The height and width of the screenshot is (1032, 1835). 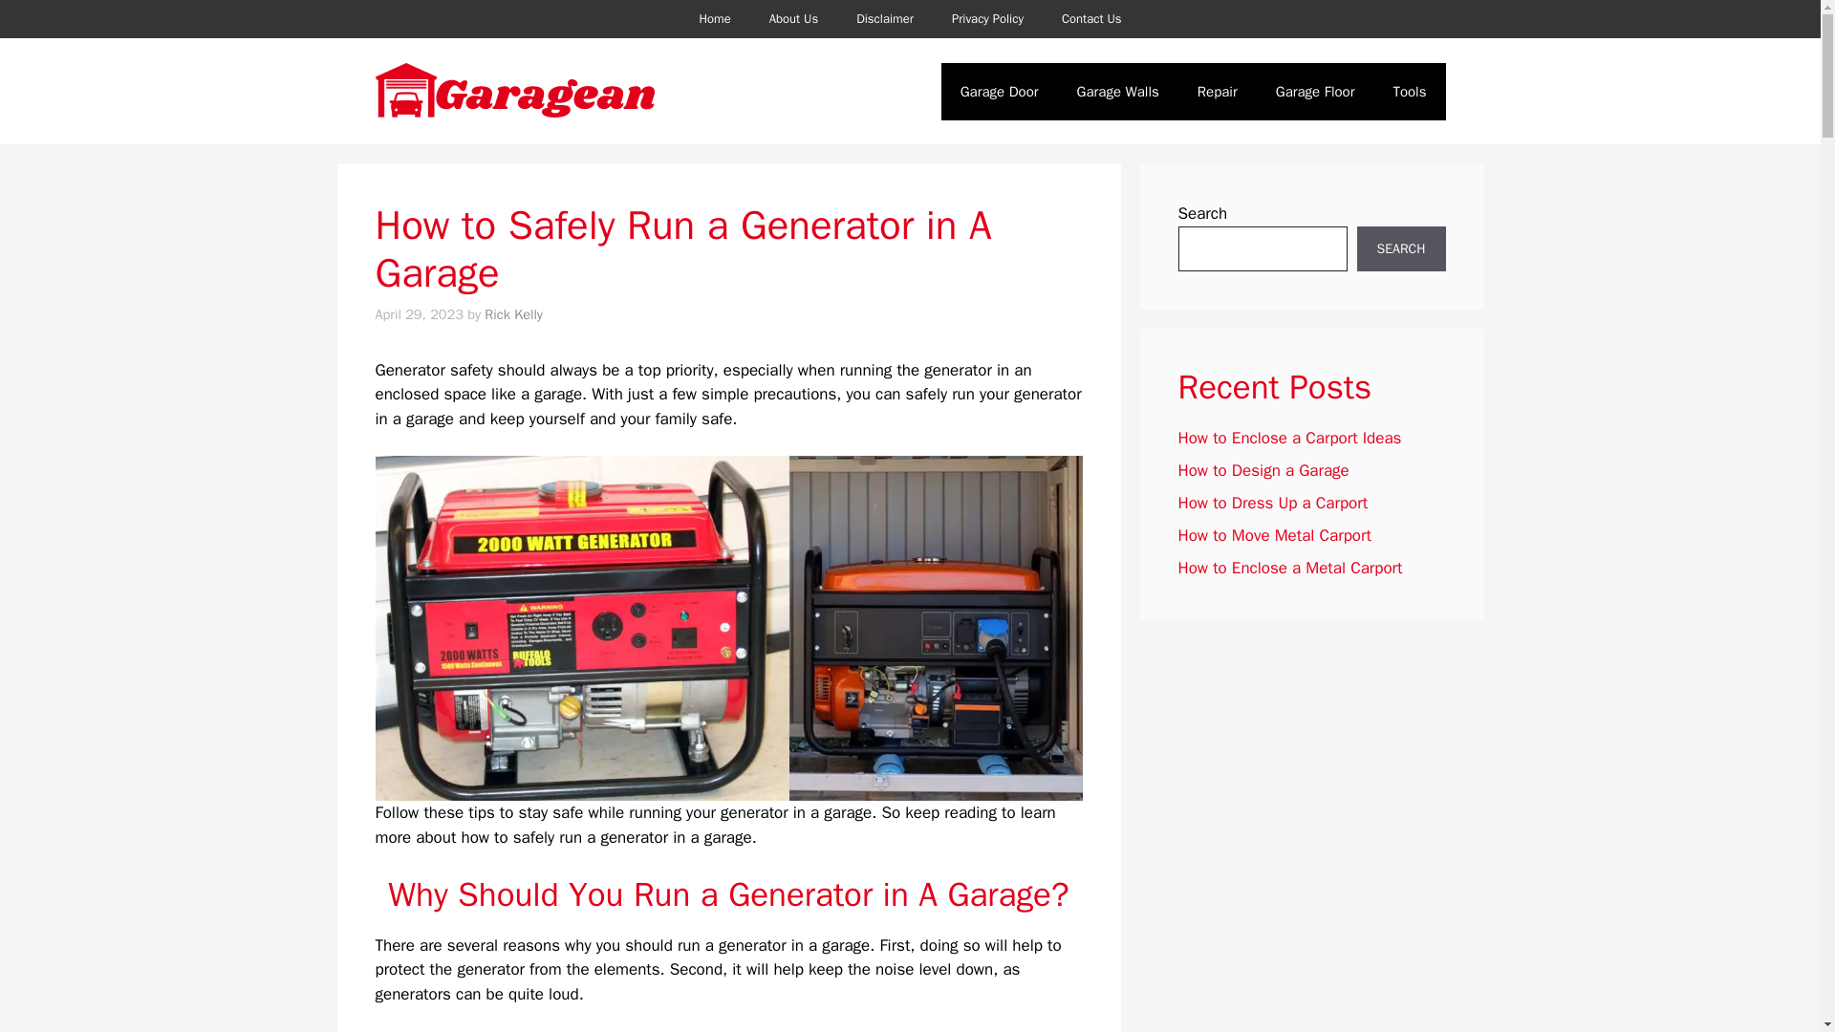 What do you see at coordinates (1274, 535) in the screenshot?
I see `How to Move Metal Carport` at bounding box center [1274, 535].